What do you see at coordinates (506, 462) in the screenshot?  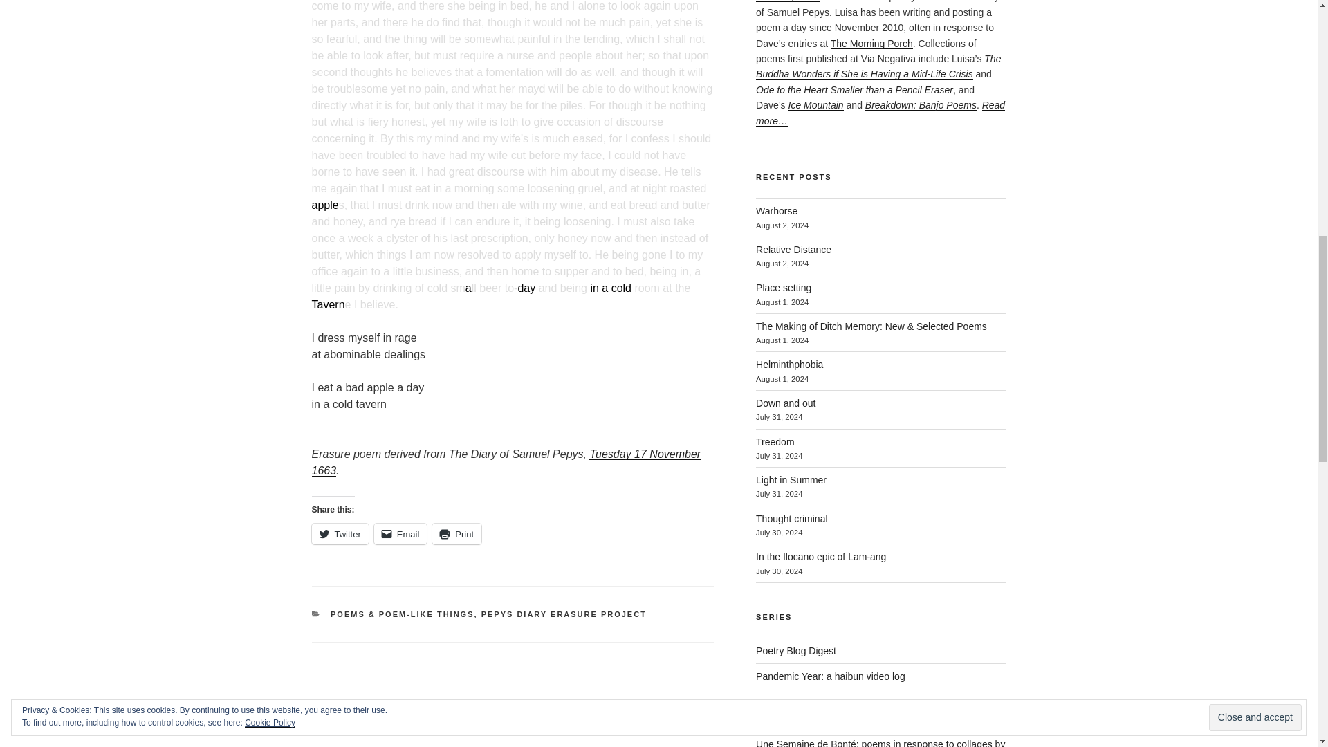 I see `Tuesday 17 November 1663` at bounding box center [506, 462].